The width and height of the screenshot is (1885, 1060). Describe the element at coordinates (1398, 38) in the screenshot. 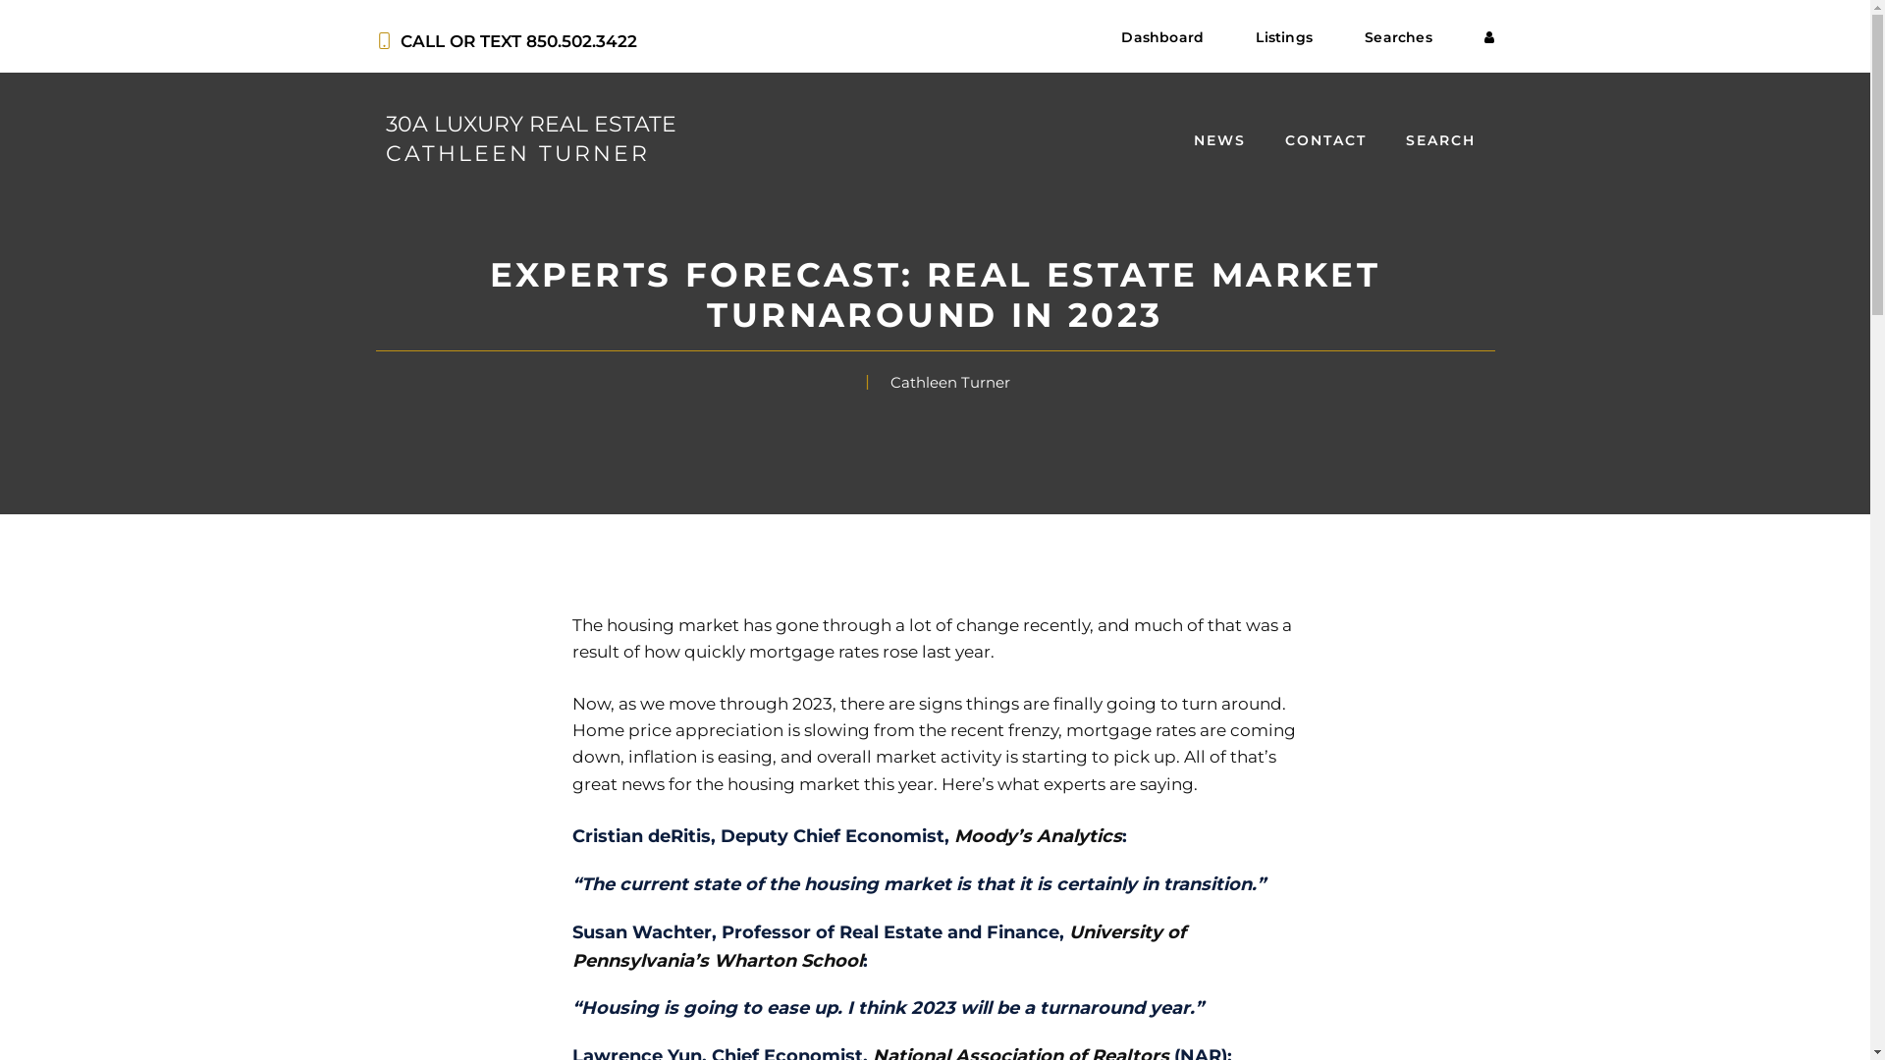

I see `Searches` at that location.